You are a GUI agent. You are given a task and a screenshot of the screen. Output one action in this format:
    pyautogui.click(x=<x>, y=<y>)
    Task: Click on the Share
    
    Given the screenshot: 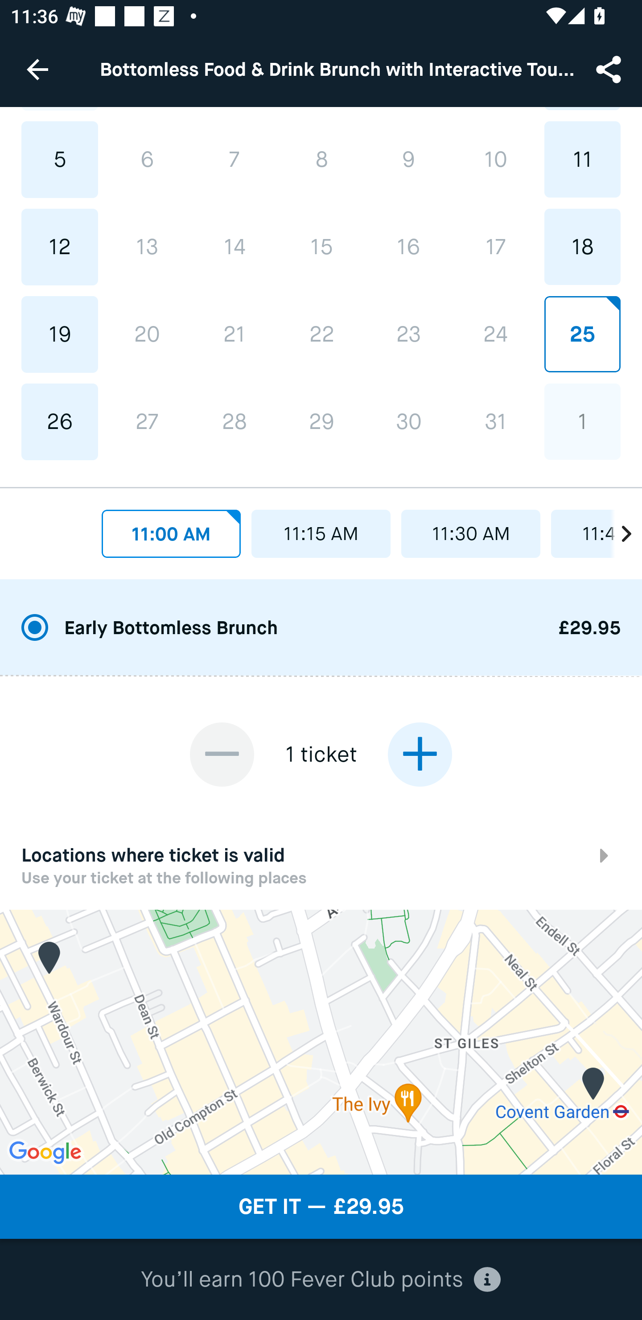 What is the action you would take?
    pyautogui.click(x=610, y=69)
    